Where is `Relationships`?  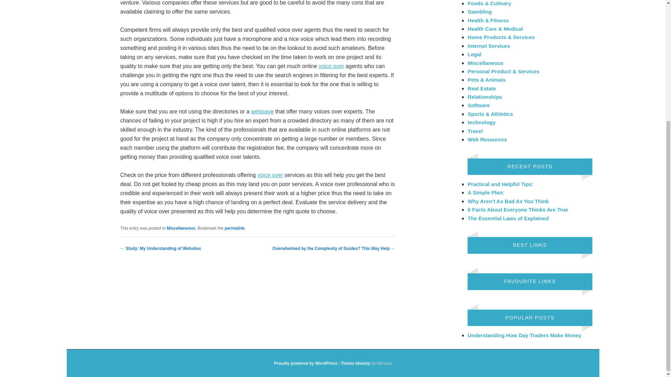
Relationships is located at coordinates (485, 97).